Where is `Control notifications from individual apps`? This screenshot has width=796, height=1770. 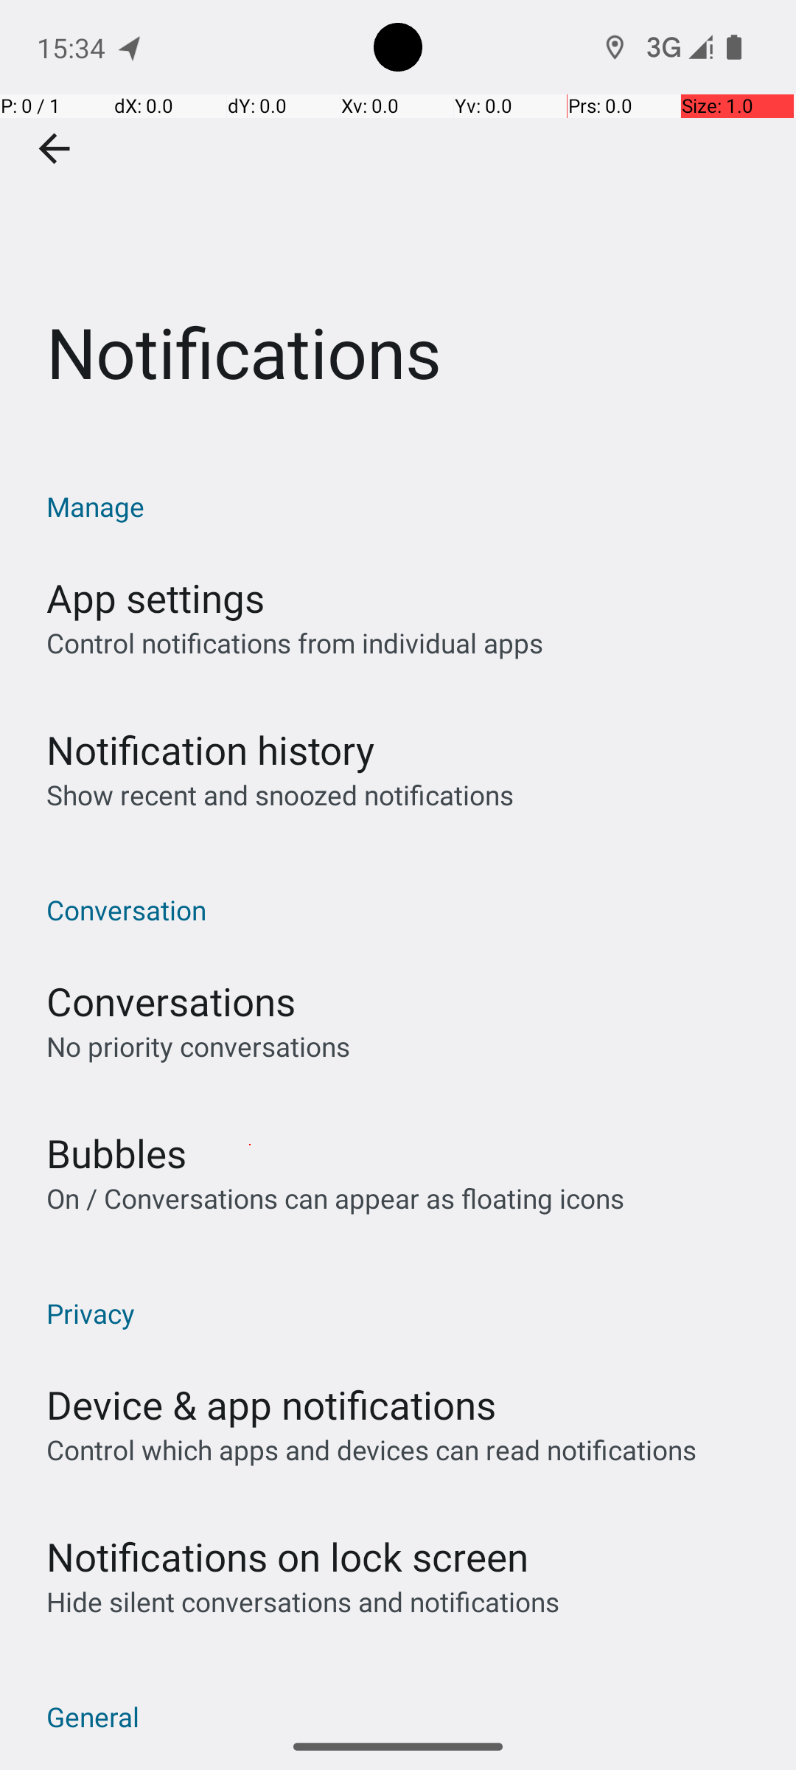
Control notifications from individual apps is located at coordinates (295, 643).